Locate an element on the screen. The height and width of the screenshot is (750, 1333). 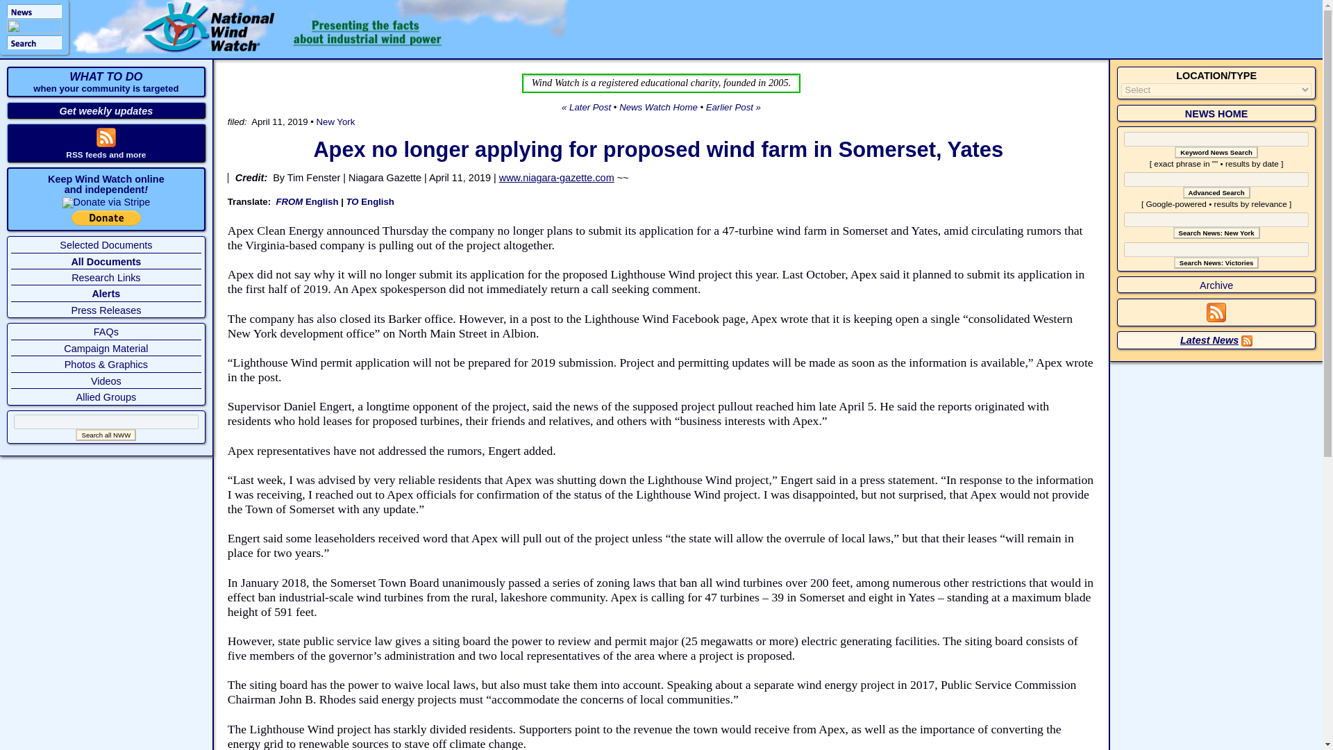
Press Releases is located at coordinates (106, 310).